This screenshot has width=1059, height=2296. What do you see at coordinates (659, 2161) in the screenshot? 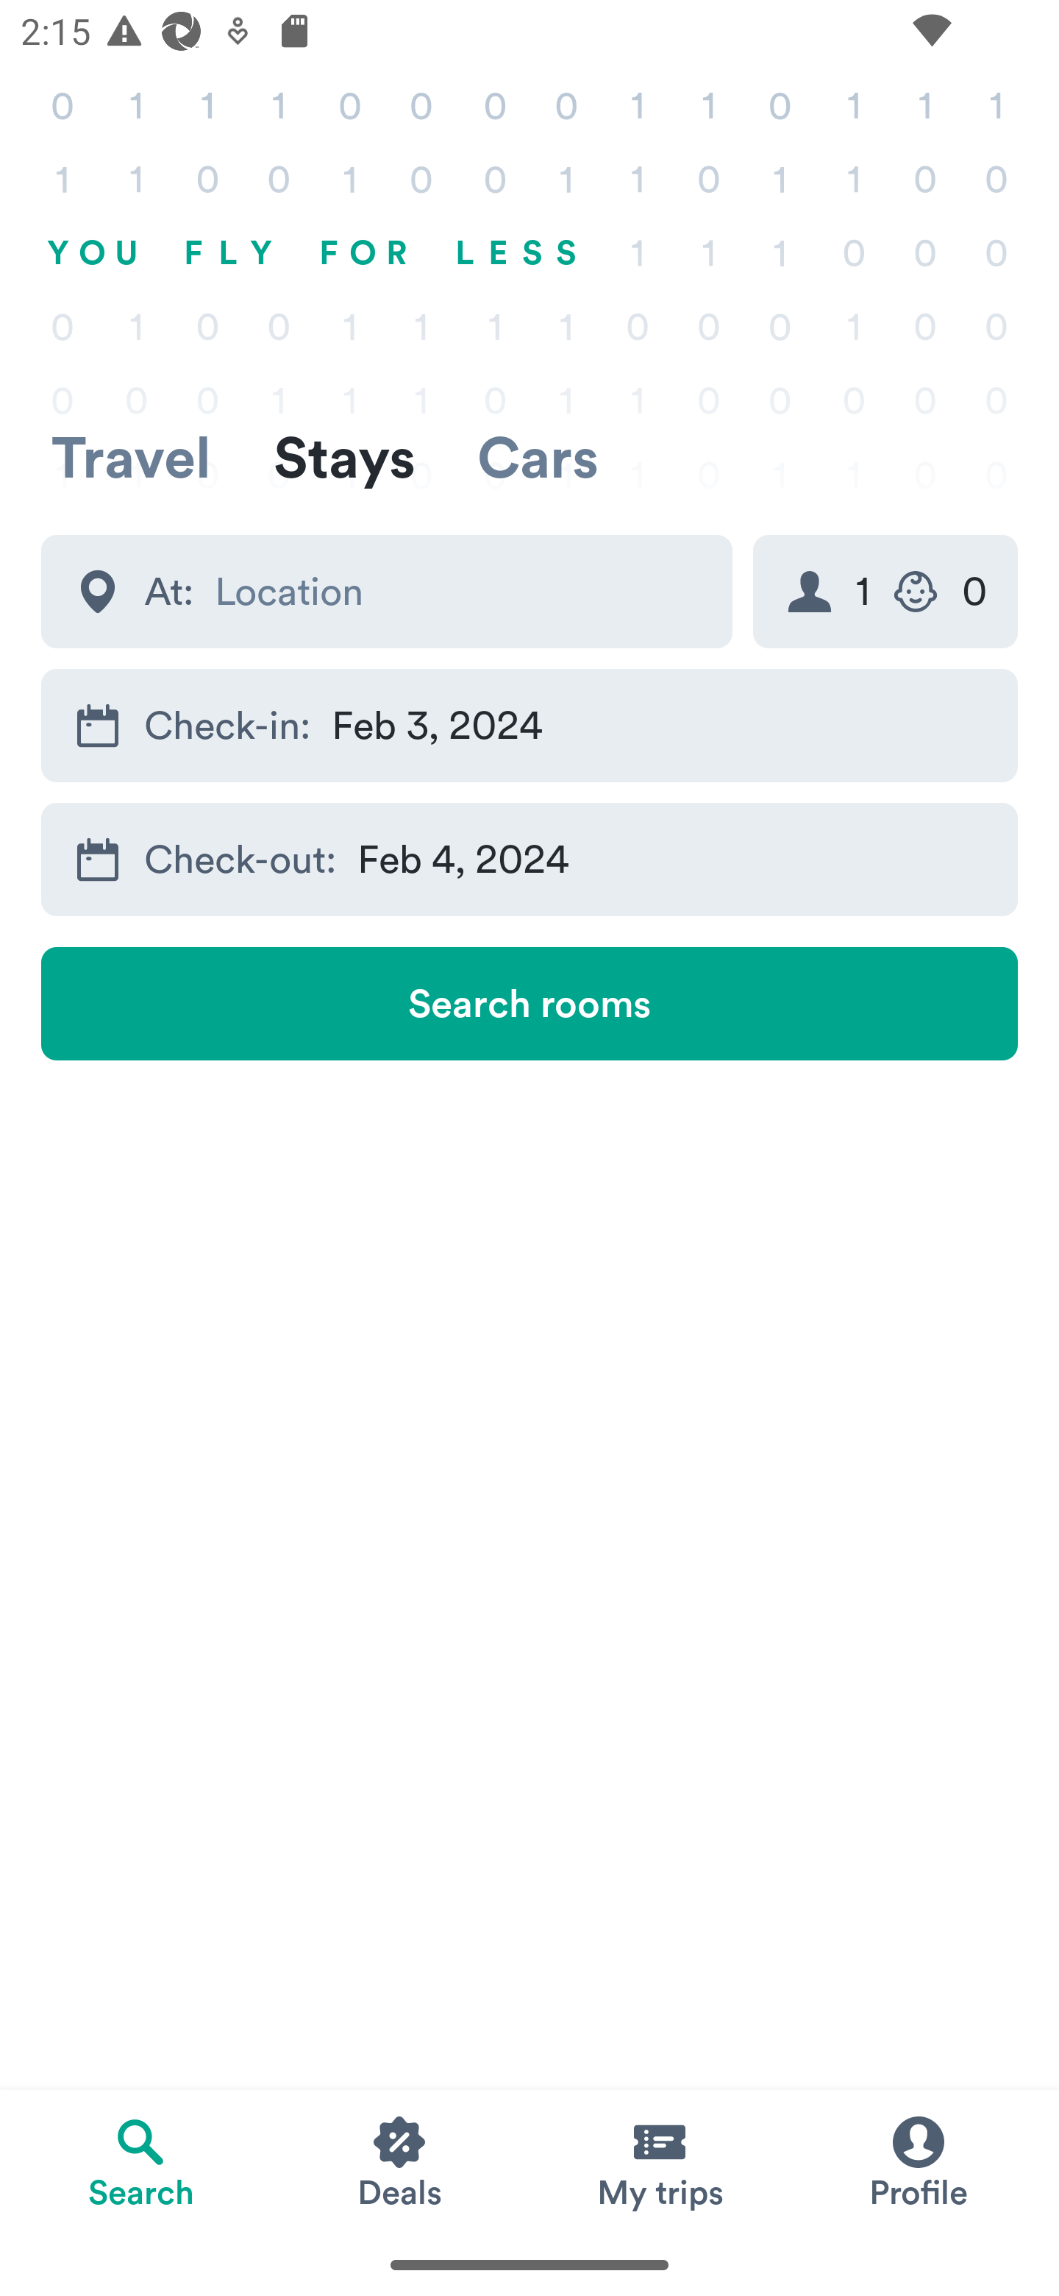
I see `My trips` at bounding box center [659, 2161].